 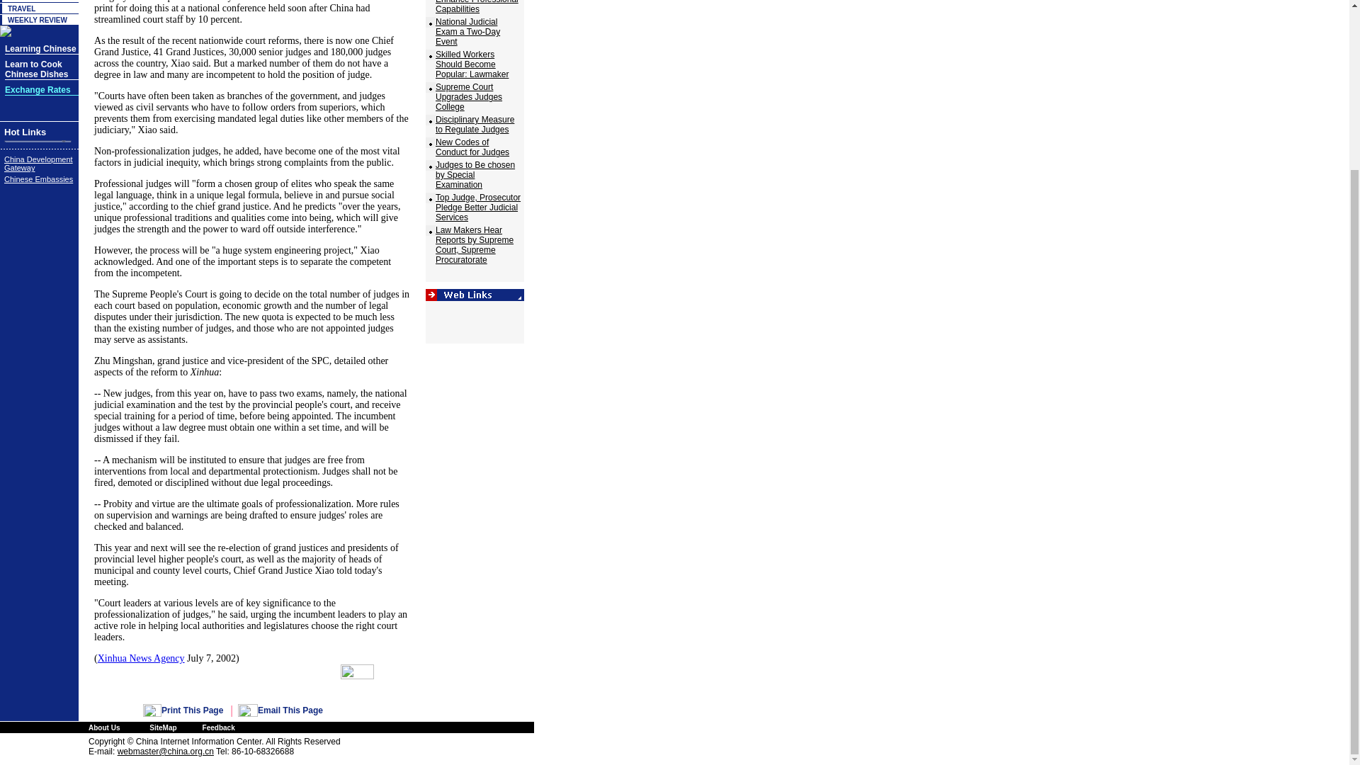 What do you see at coordinates (163, 727) in the screenshot?
I see `SiteMap` at bounding box center [163, 727].